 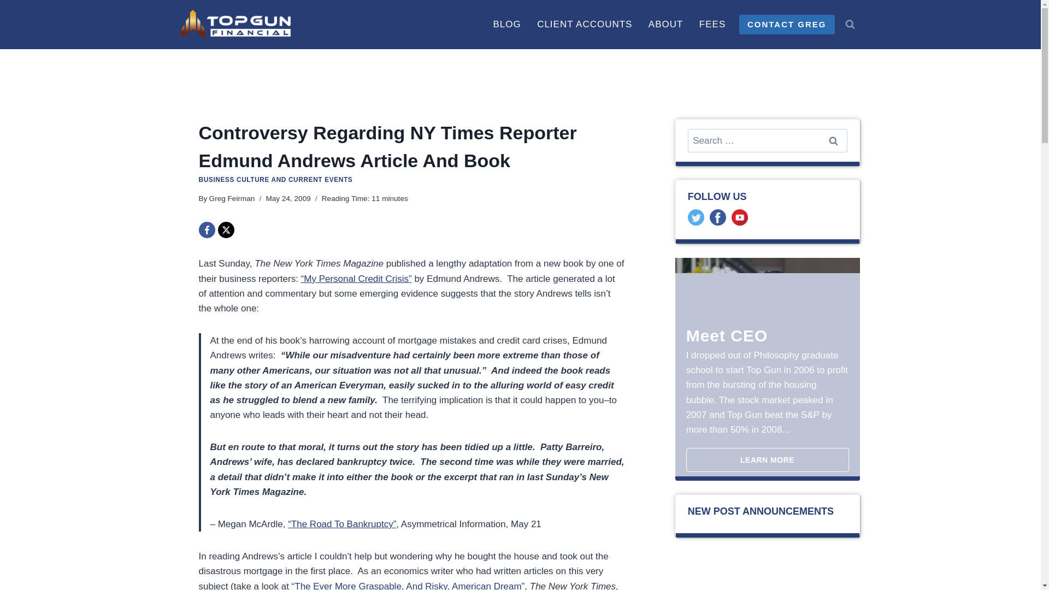 I want to click on Greg Feirman, so click(x=232, y=199).